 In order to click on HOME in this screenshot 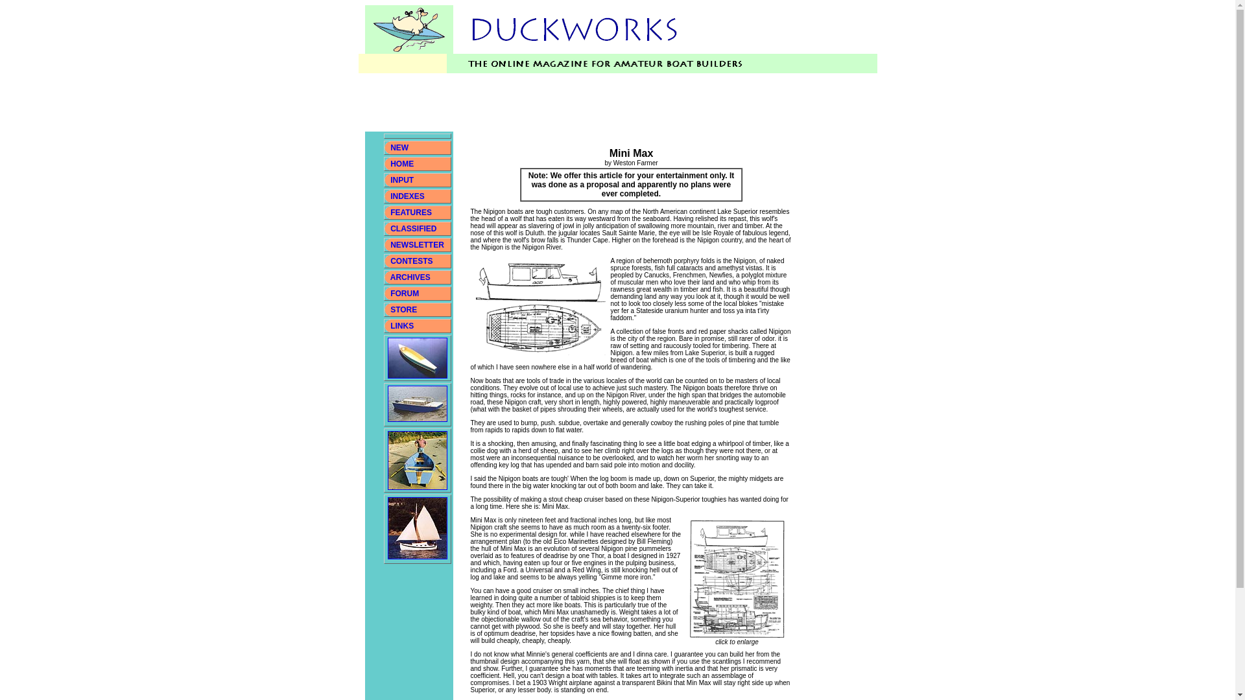, I will do `click(402, 164)`.